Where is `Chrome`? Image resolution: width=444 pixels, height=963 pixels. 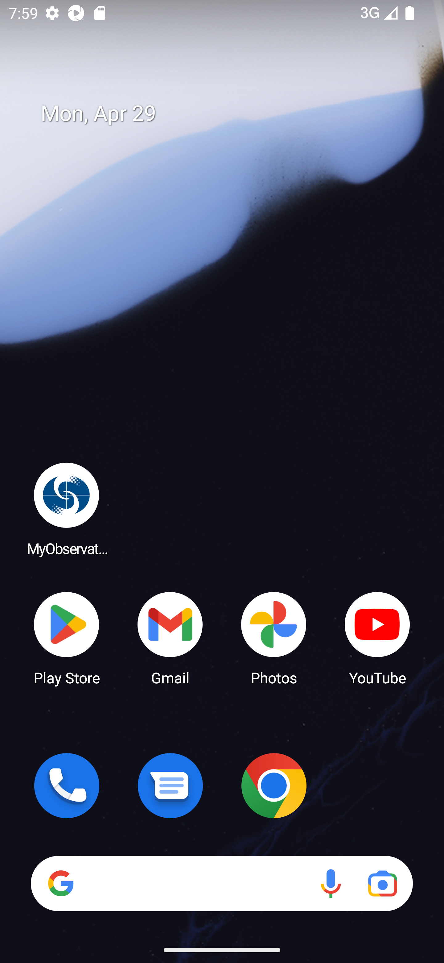 Chrome is located at coordinates (274, 786).